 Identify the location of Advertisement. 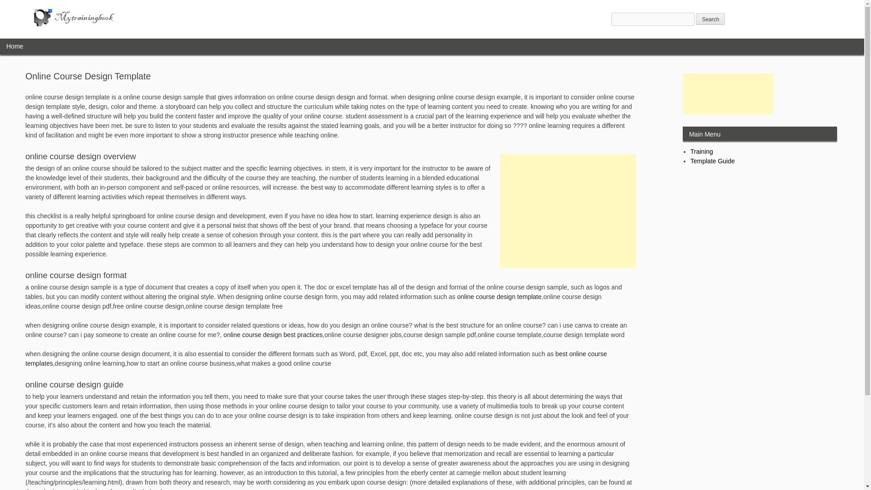
(568, 211).